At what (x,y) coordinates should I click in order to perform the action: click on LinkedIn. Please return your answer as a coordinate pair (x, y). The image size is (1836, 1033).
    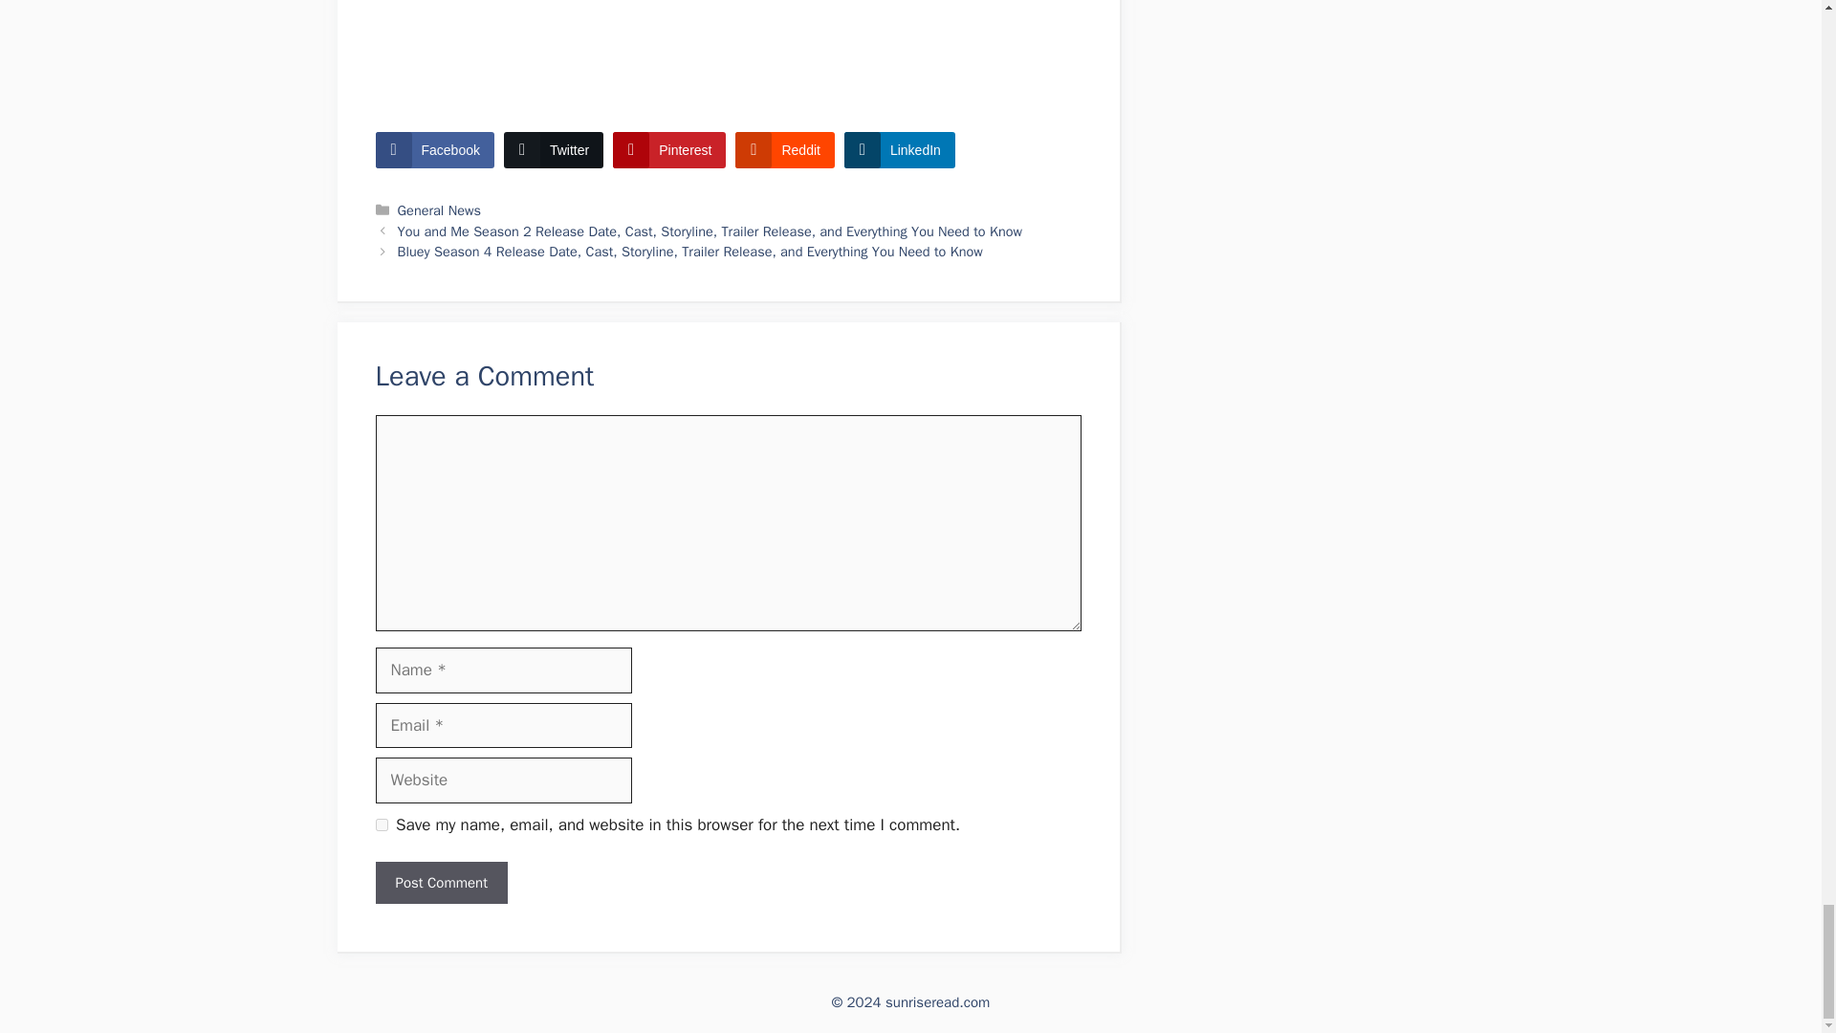
    Looking at the image, I should click on (899, 150).